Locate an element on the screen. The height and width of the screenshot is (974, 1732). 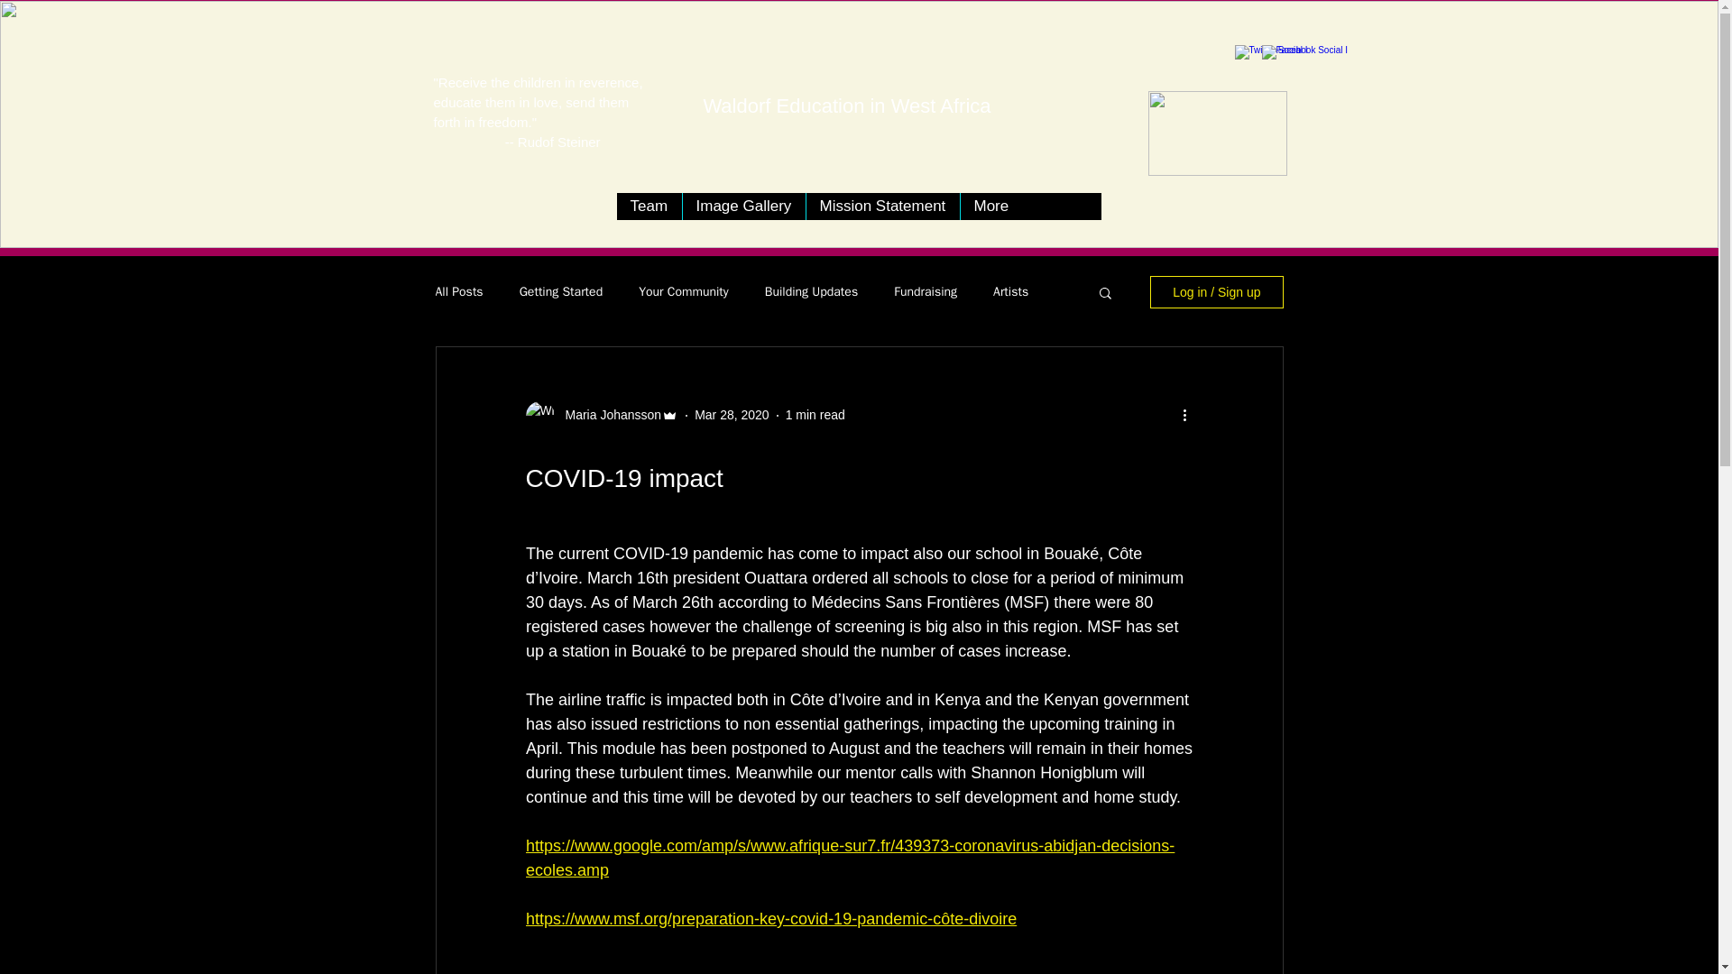
Fundraising is located at coordinates (926, 292).